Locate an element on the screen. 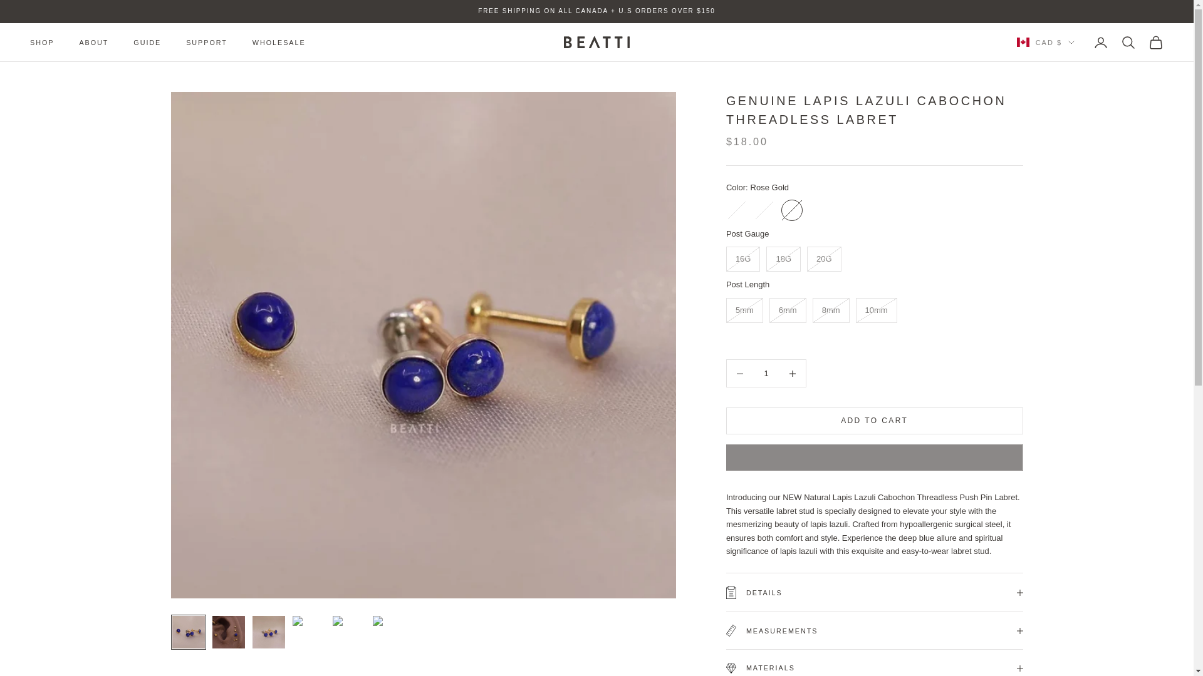  BEATTI is located at coordinates (596, 42).